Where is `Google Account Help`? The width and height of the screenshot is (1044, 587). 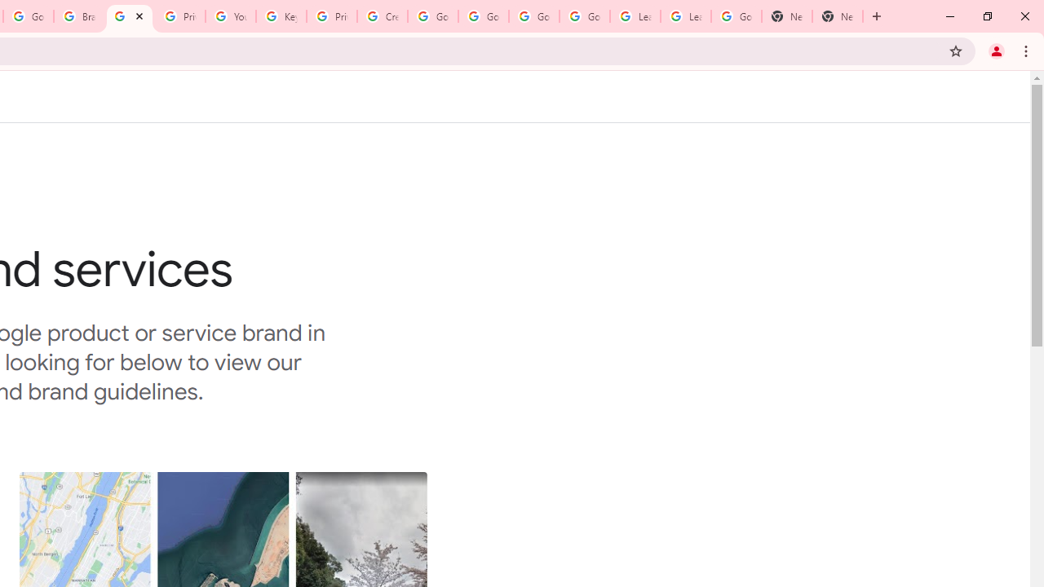 Google Account Help is located at coordinates (432, 16).